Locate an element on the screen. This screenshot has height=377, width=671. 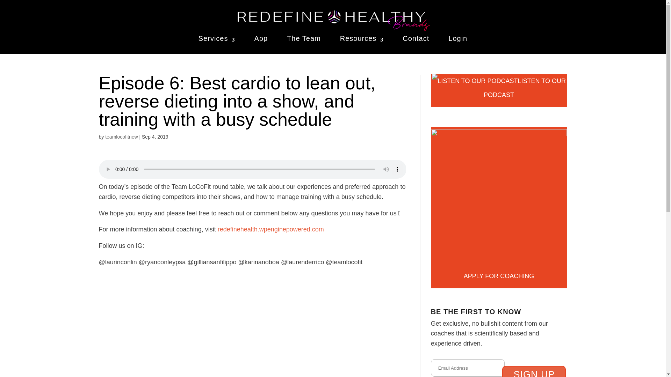
Services is located at coordinates (217, 40).